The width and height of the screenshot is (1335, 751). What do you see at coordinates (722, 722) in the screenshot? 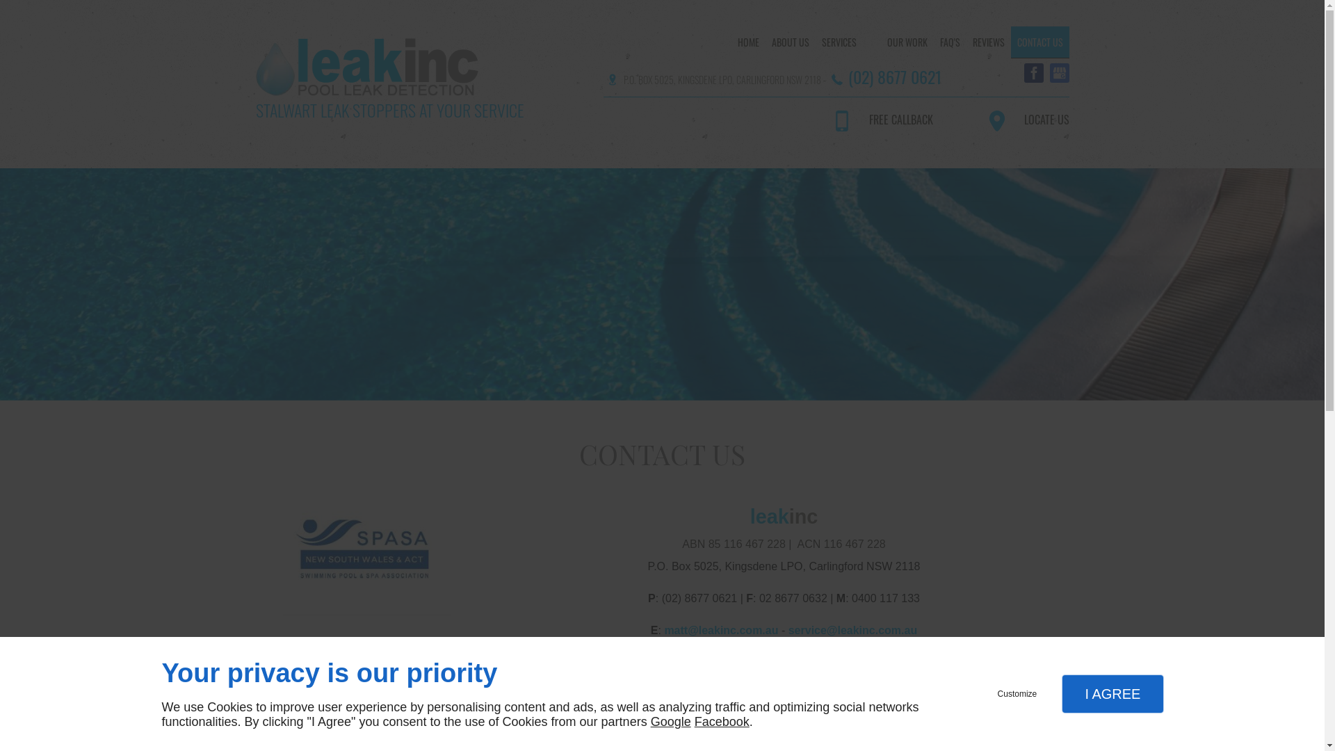
I see `Facebook` at bounding box center [722, 722].